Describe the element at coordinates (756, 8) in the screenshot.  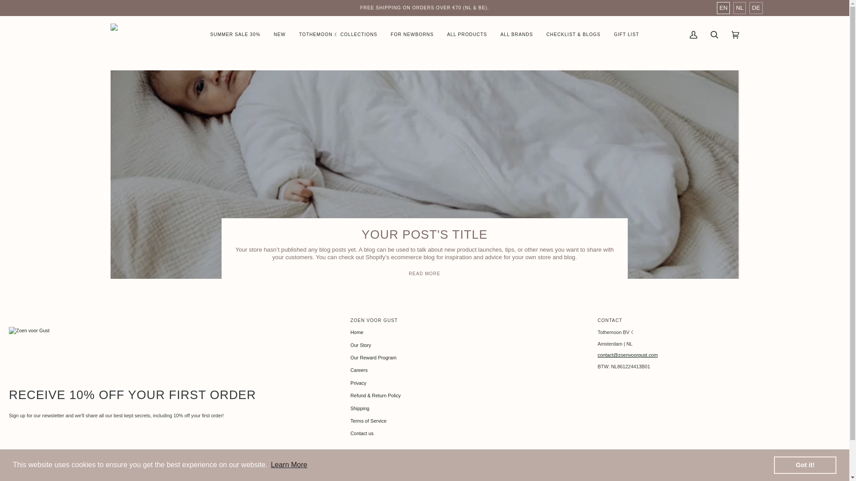
I see `DE` at that location.